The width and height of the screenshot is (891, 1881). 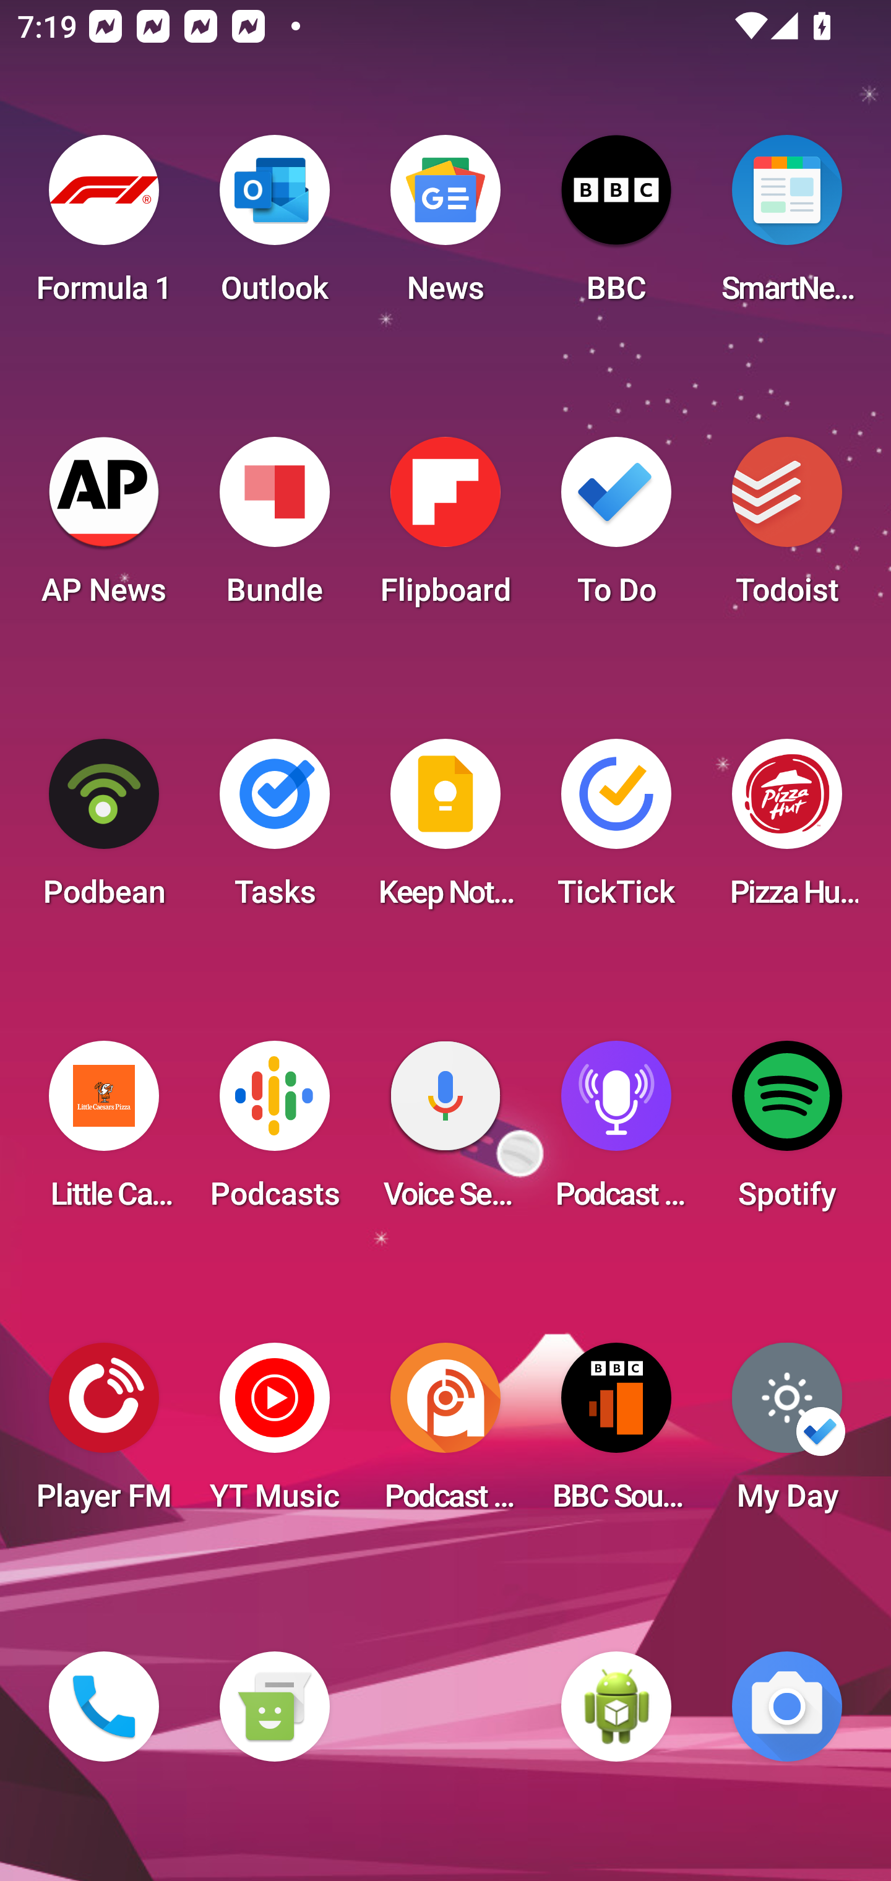 What do you see at coordinates (104, 528) in the screenshot?
I see `AP News` at bounding box center [104, 528].